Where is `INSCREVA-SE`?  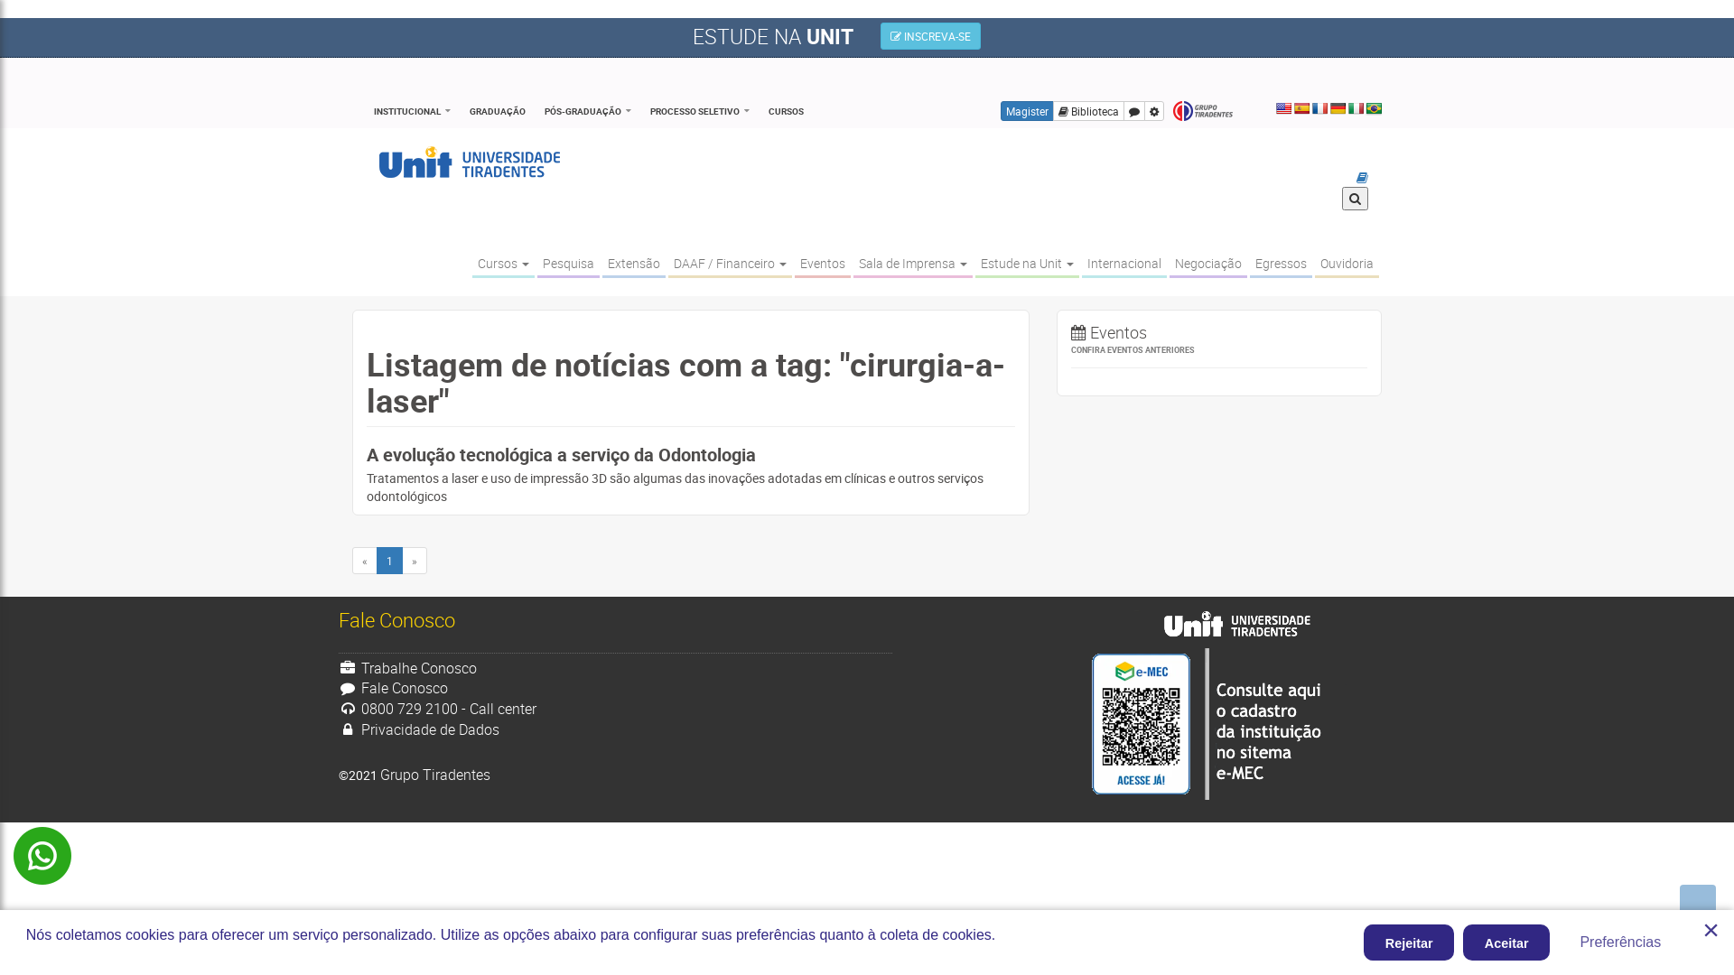
INSCREVA-SE is located at coordinates (930, 36).